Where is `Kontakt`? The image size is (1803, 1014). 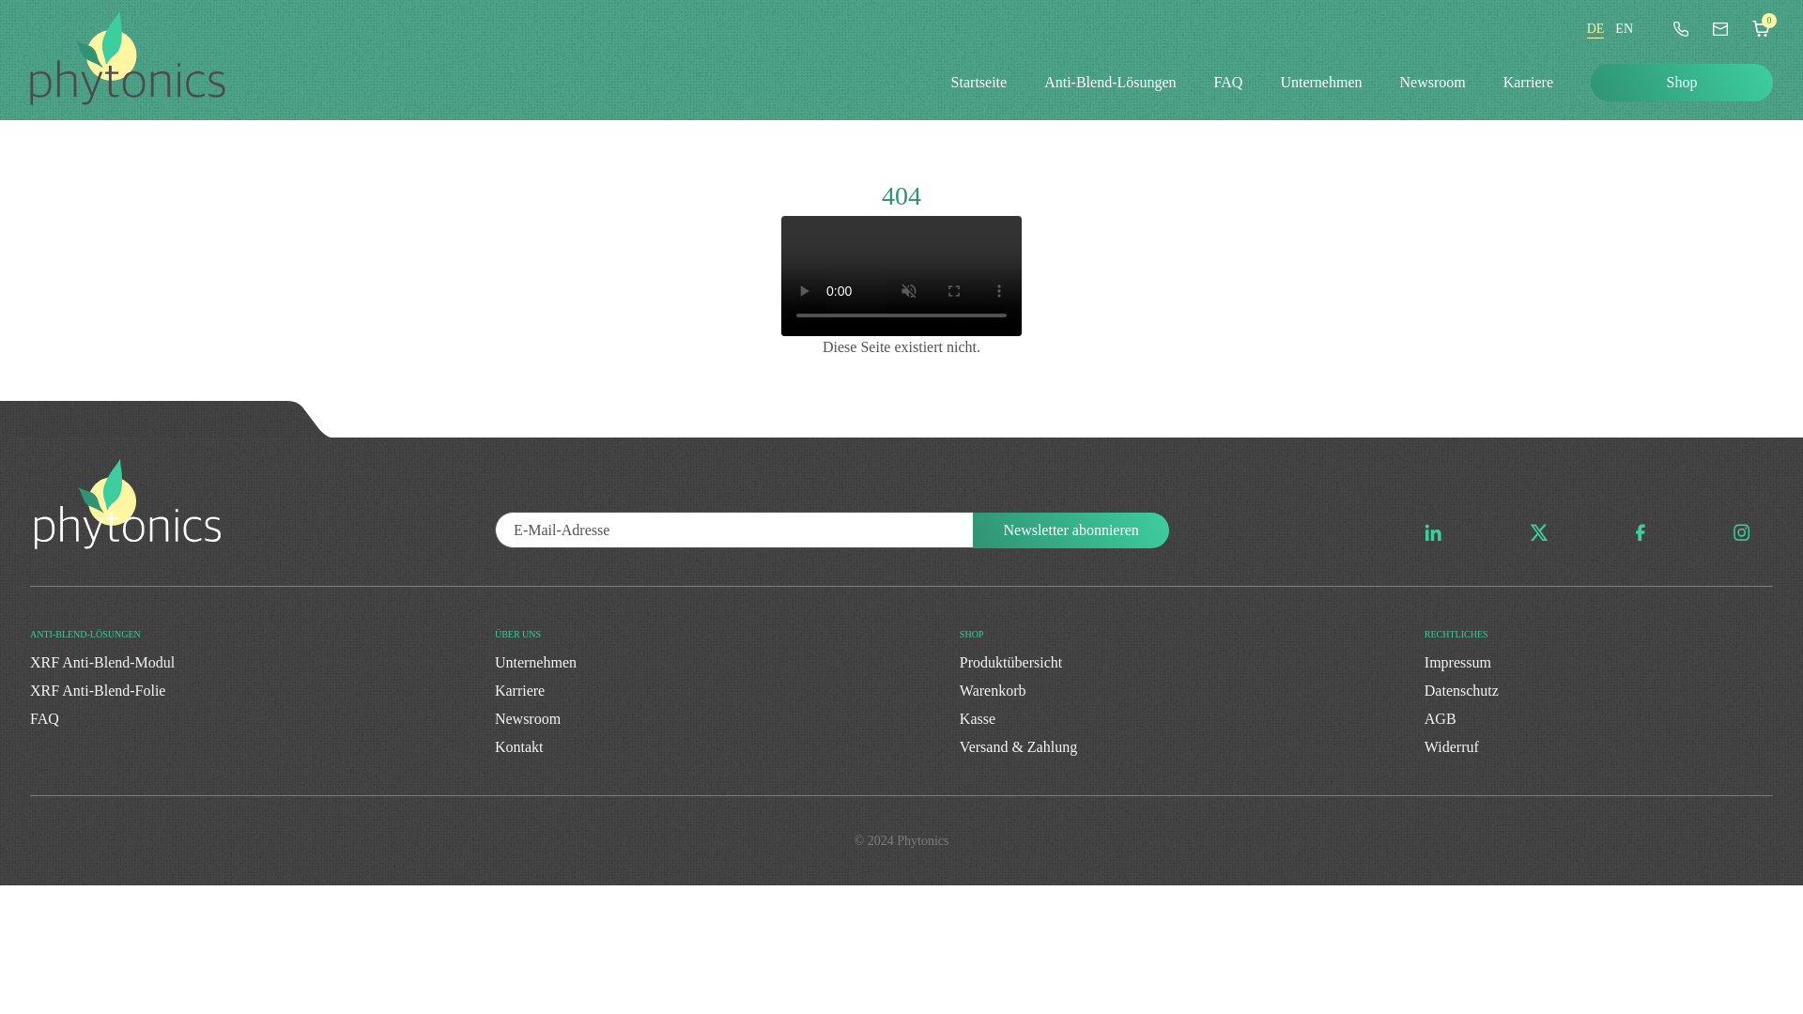 Kontakt is located at coordinates (518, 746).